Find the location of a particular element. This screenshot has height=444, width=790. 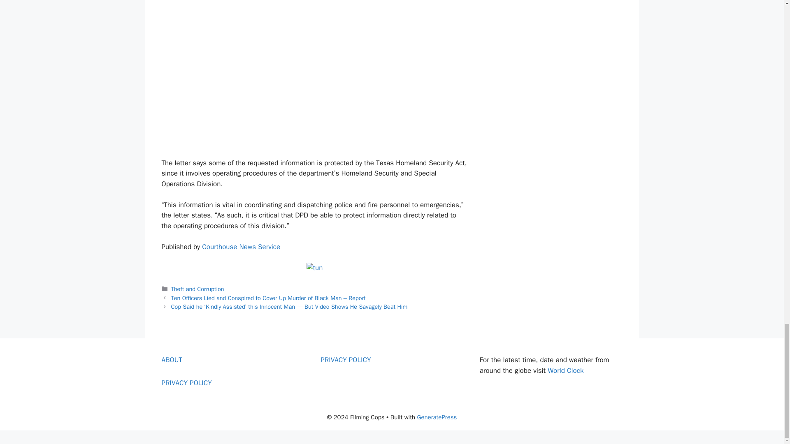

Courthouse News Service is located at coordinates (241, 247).